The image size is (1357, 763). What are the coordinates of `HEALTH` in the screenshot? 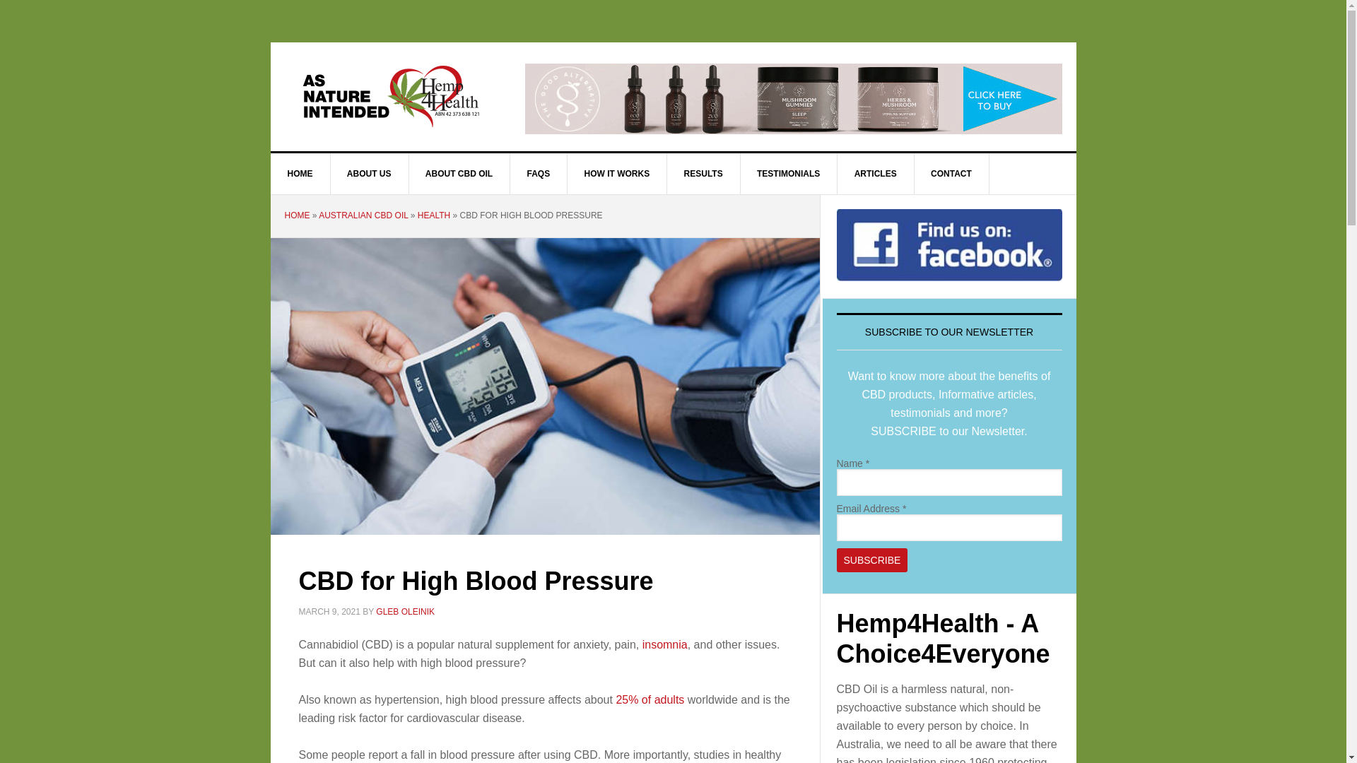 It's located at (434, 215).